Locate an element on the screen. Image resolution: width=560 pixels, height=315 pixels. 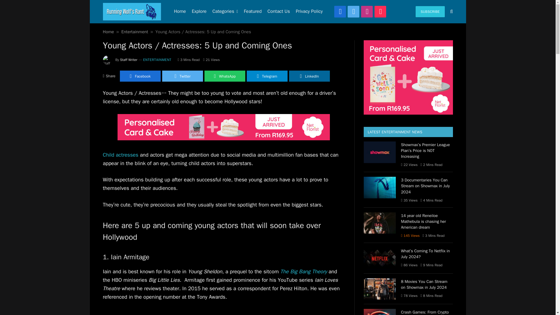
Search is located at coordinates (451, 12).